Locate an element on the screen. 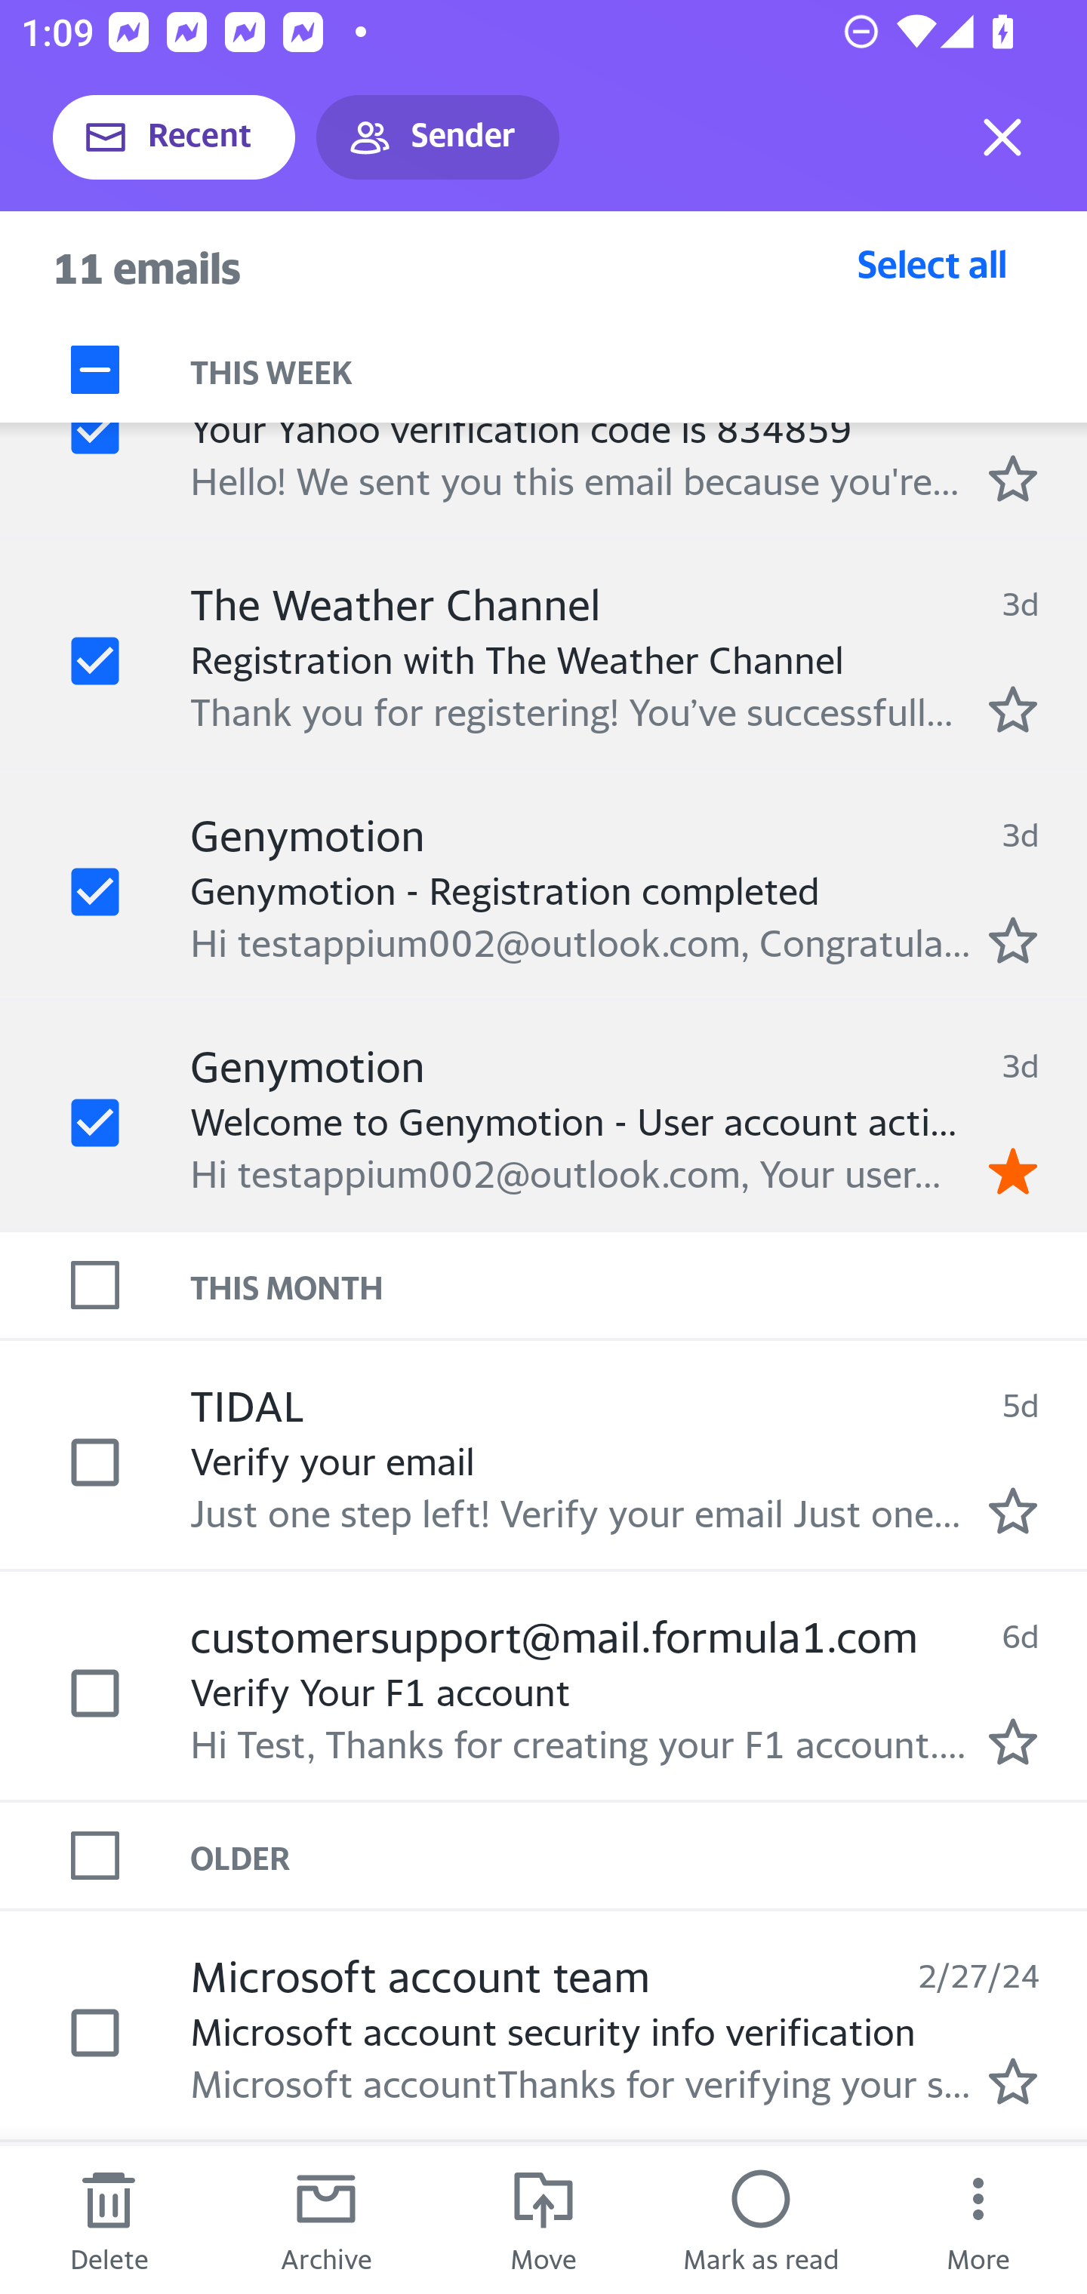  Remove star. is located at coordinates (1013, 1170).